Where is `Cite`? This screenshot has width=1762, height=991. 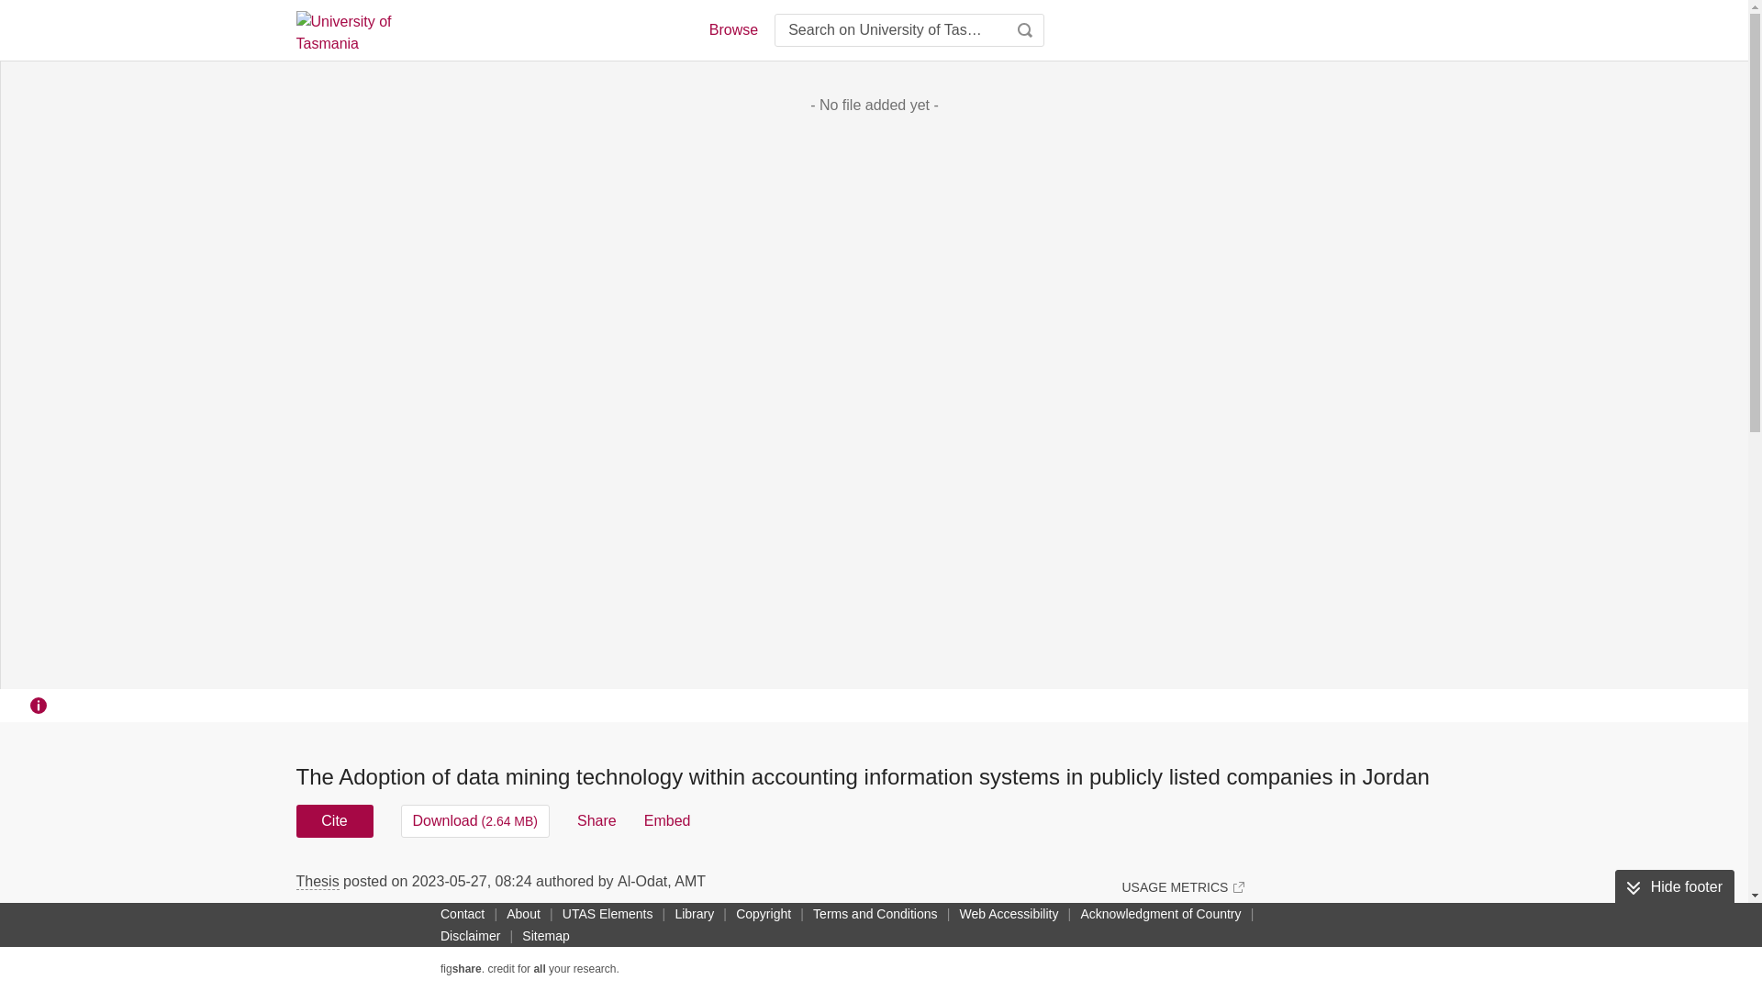
Cite is located at coordinates (334, 820).